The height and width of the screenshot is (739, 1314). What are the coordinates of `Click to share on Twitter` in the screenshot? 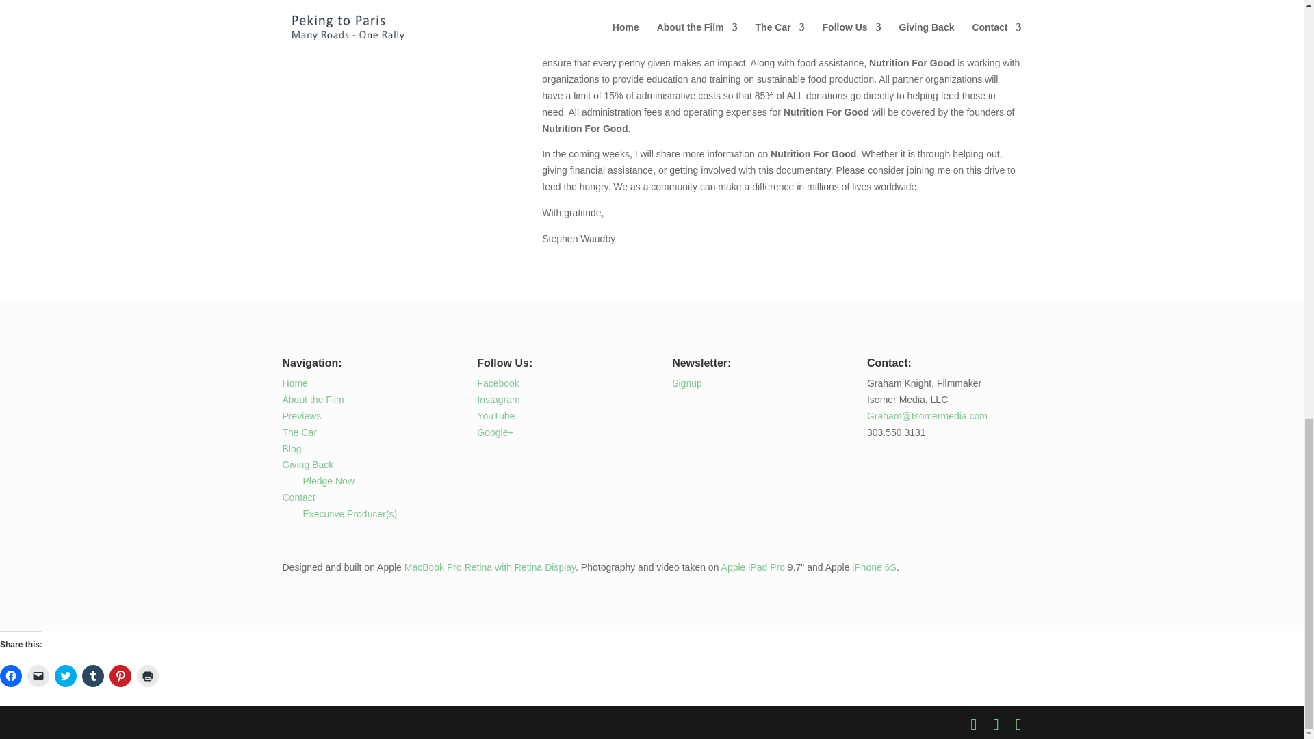 It's located at (66, 676).